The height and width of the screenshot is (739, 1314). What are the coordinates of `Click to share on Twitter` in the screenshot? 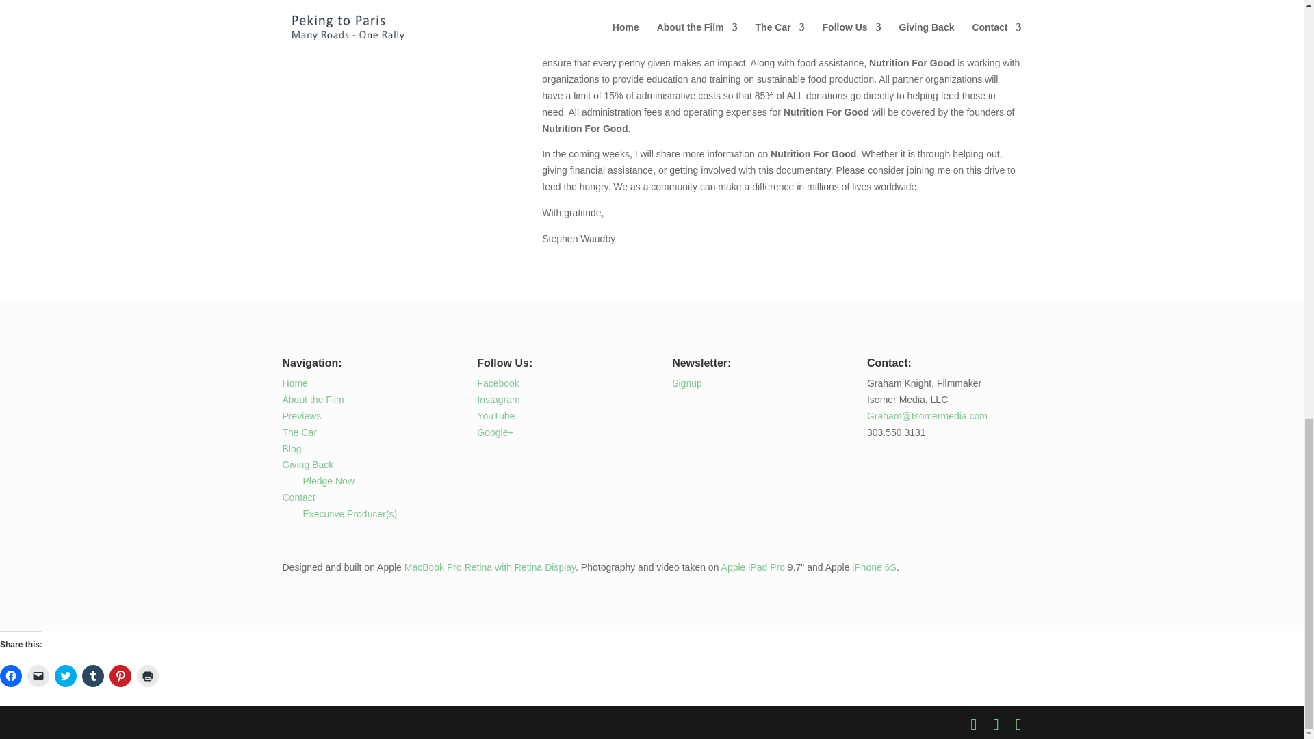 It's located at (66, 676).